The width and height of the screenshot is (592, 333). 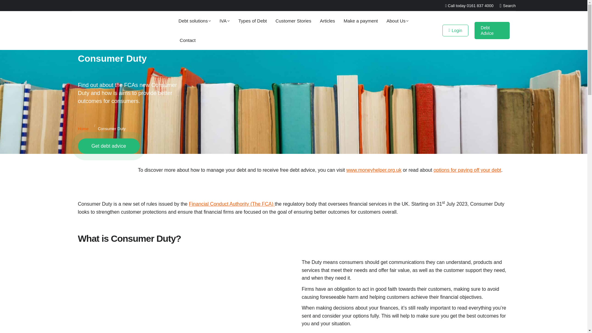 I want to click on Contact, so click(x=188, y=40).